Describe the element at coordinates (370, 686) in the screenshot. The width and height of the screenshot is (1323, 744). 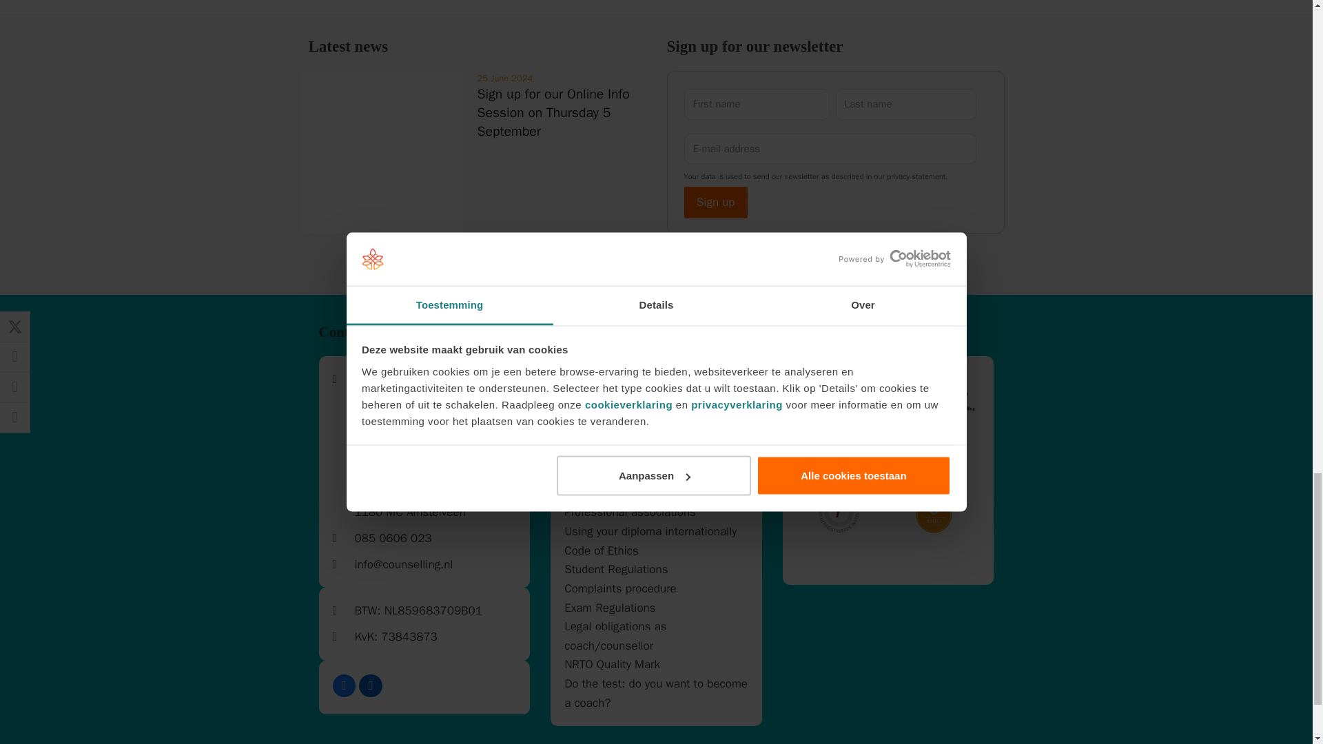
I see `LinkedIn` at that location.